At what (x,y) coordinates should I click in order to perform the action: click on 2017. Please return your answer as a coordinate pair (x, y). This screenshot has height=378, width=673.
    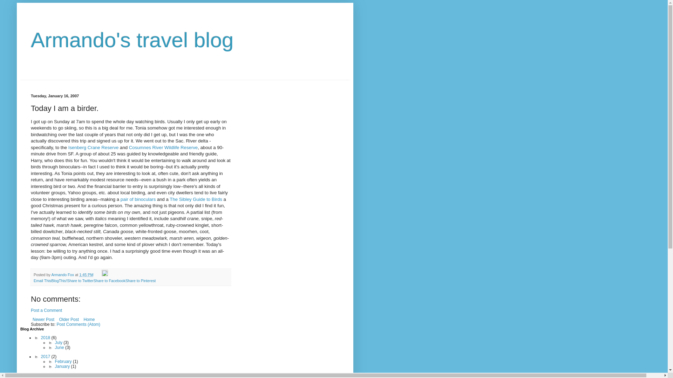
    Looking at the image, I should click on (46, 356).